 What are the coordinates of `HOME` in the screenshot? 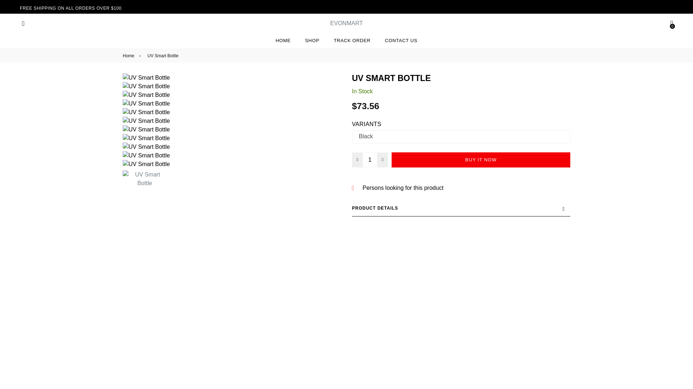 It's located at (283, 40).